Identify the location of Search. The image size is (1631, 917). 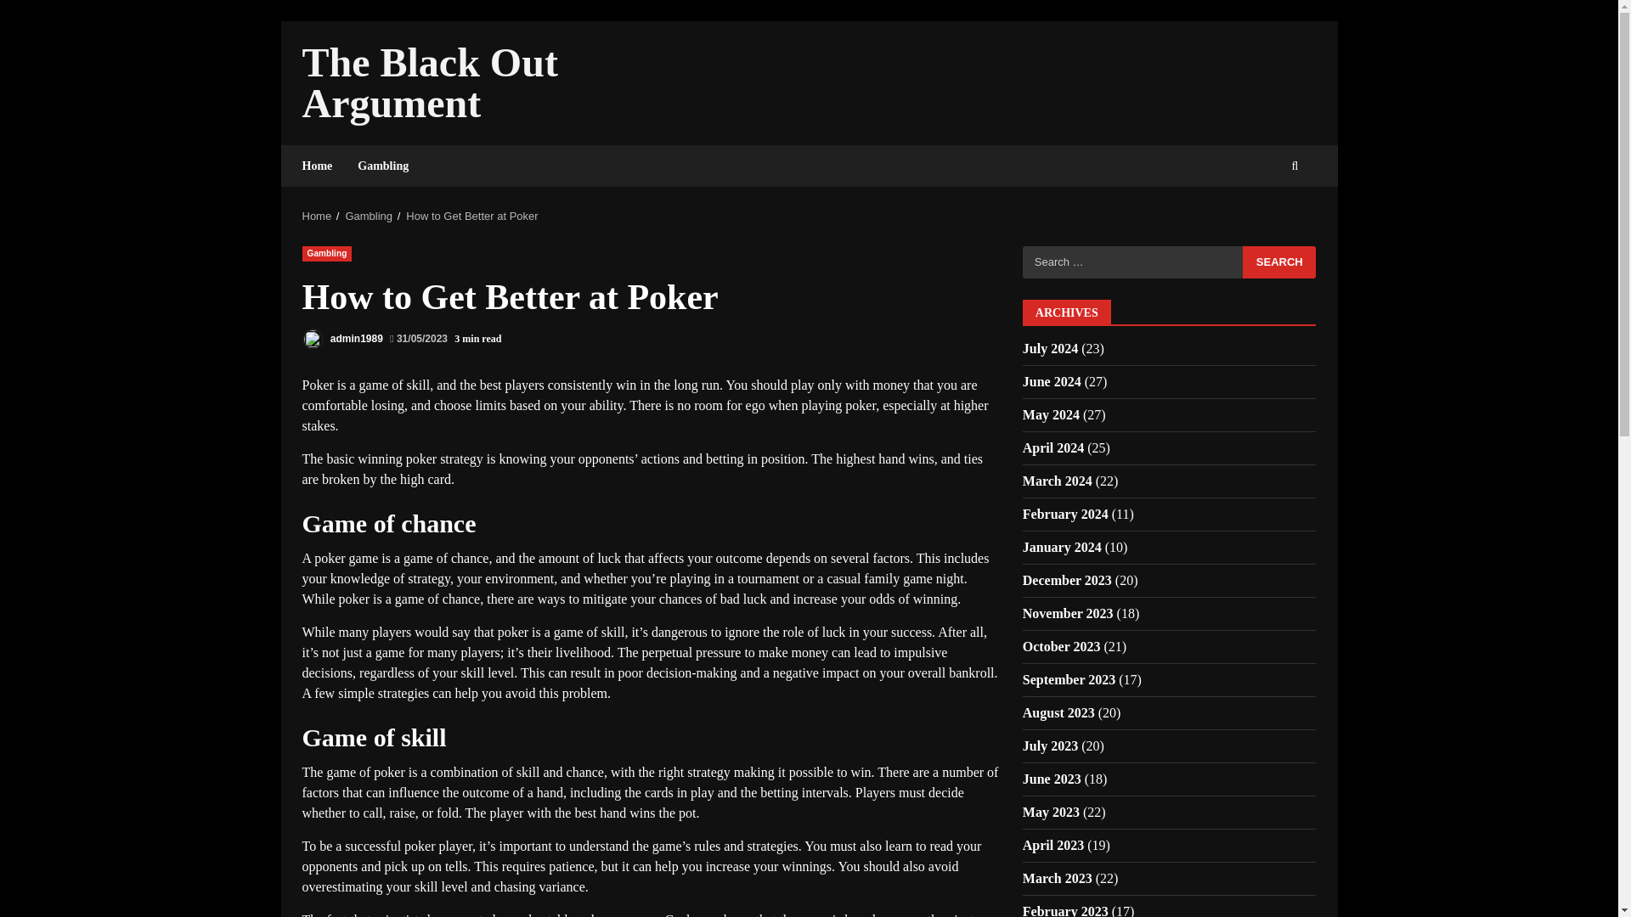
(1279, 262).